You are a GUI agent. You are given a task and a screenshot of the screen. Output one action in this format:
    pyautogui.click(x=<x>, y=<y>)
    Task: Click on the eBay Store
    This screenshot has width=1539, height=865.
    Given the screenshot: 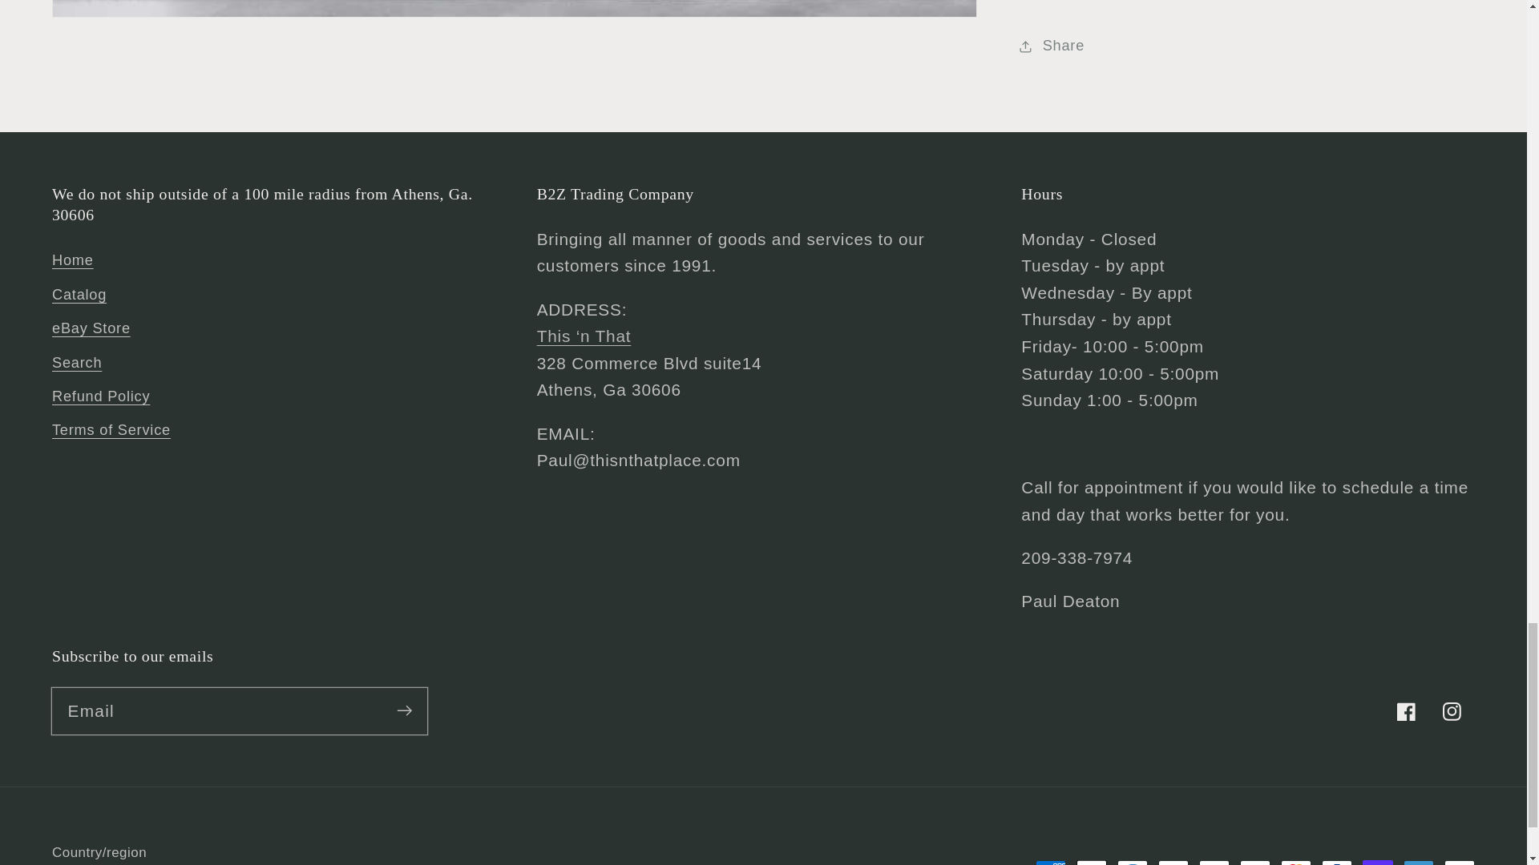 What is the action you would take?
    pyautogui.click(x=91, y=328)
    